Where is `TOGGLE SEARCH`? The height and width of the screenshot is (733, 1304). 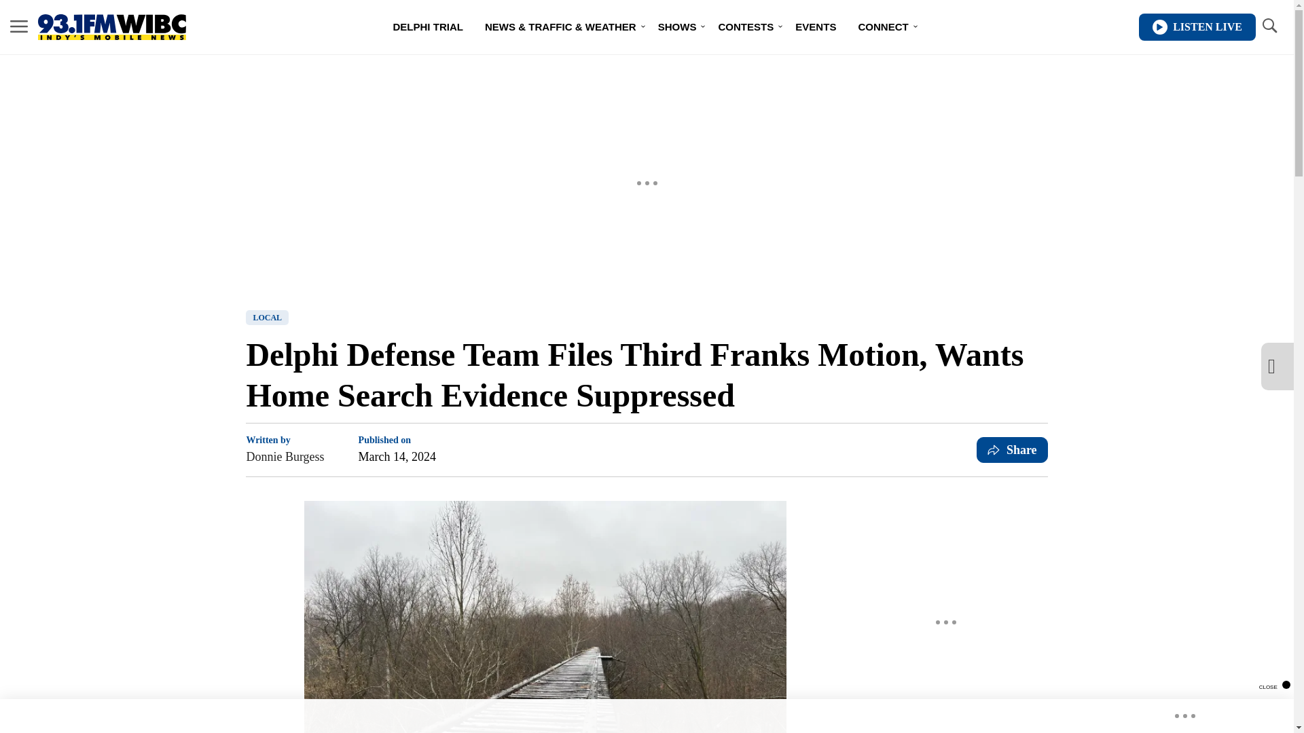 TOGGLE SEARCH is located at coordinates (1269, 27).